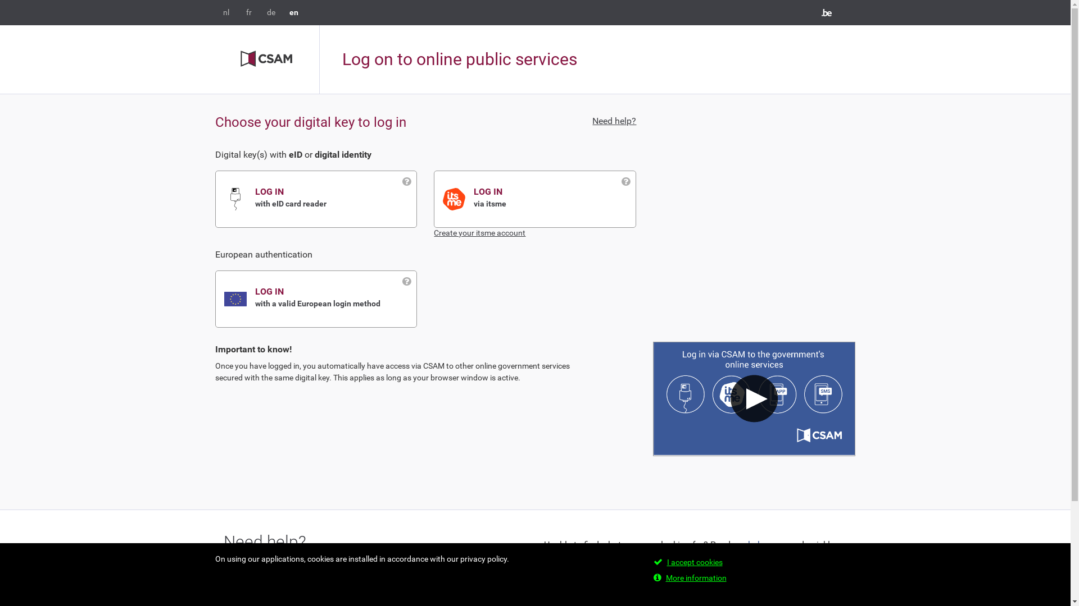 The width and height of the screenshot is (1079, 606). Describe the element at coordinates (271, 12) in the screenshot. I see `de` at that location.